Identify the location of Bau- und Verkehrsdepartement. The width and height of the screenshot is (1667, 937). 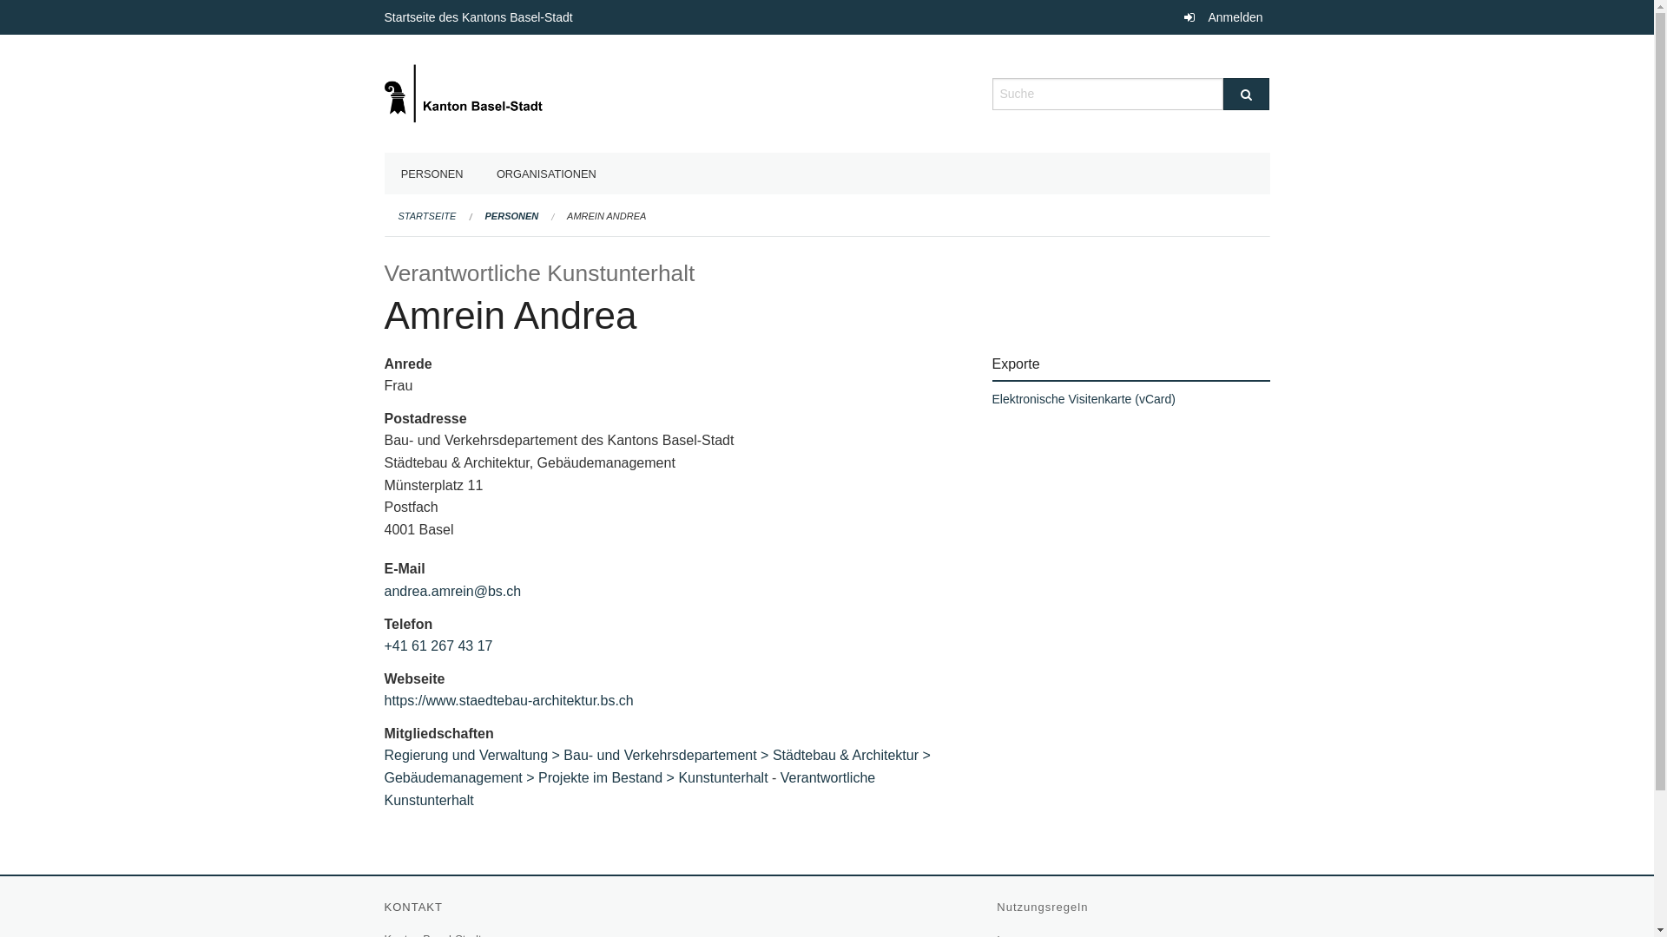
(669, 755).